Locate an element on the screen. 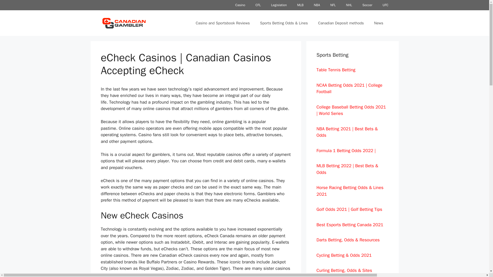  UFC is located at coordinates (385, 5).